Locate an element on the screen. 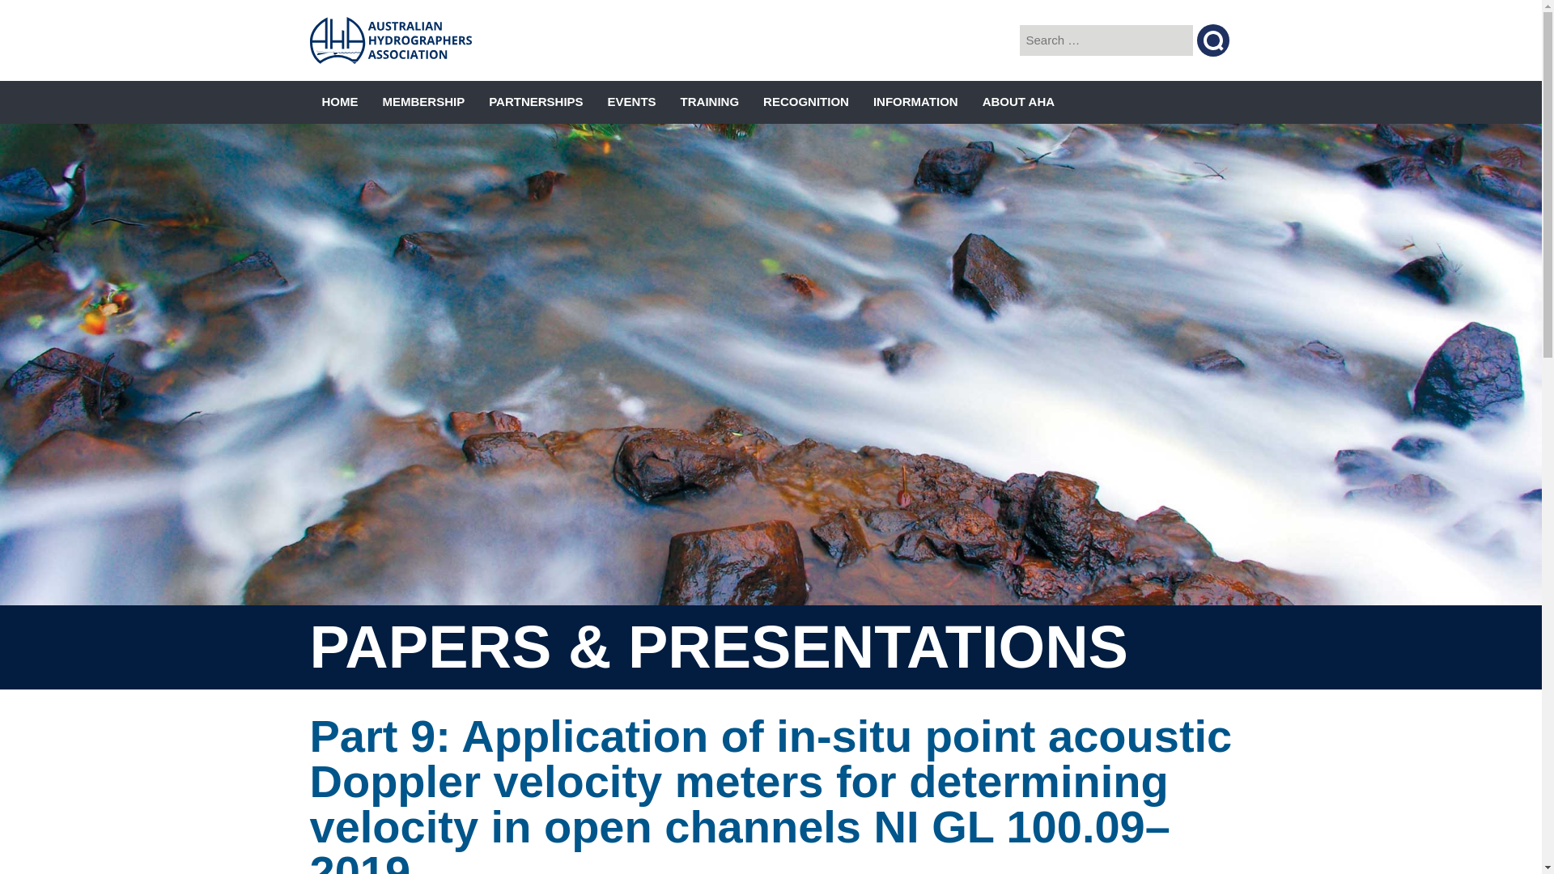 The height and width of the screenshot is (874, 1554). RECOGNITION is located at coordinates (805, 102).